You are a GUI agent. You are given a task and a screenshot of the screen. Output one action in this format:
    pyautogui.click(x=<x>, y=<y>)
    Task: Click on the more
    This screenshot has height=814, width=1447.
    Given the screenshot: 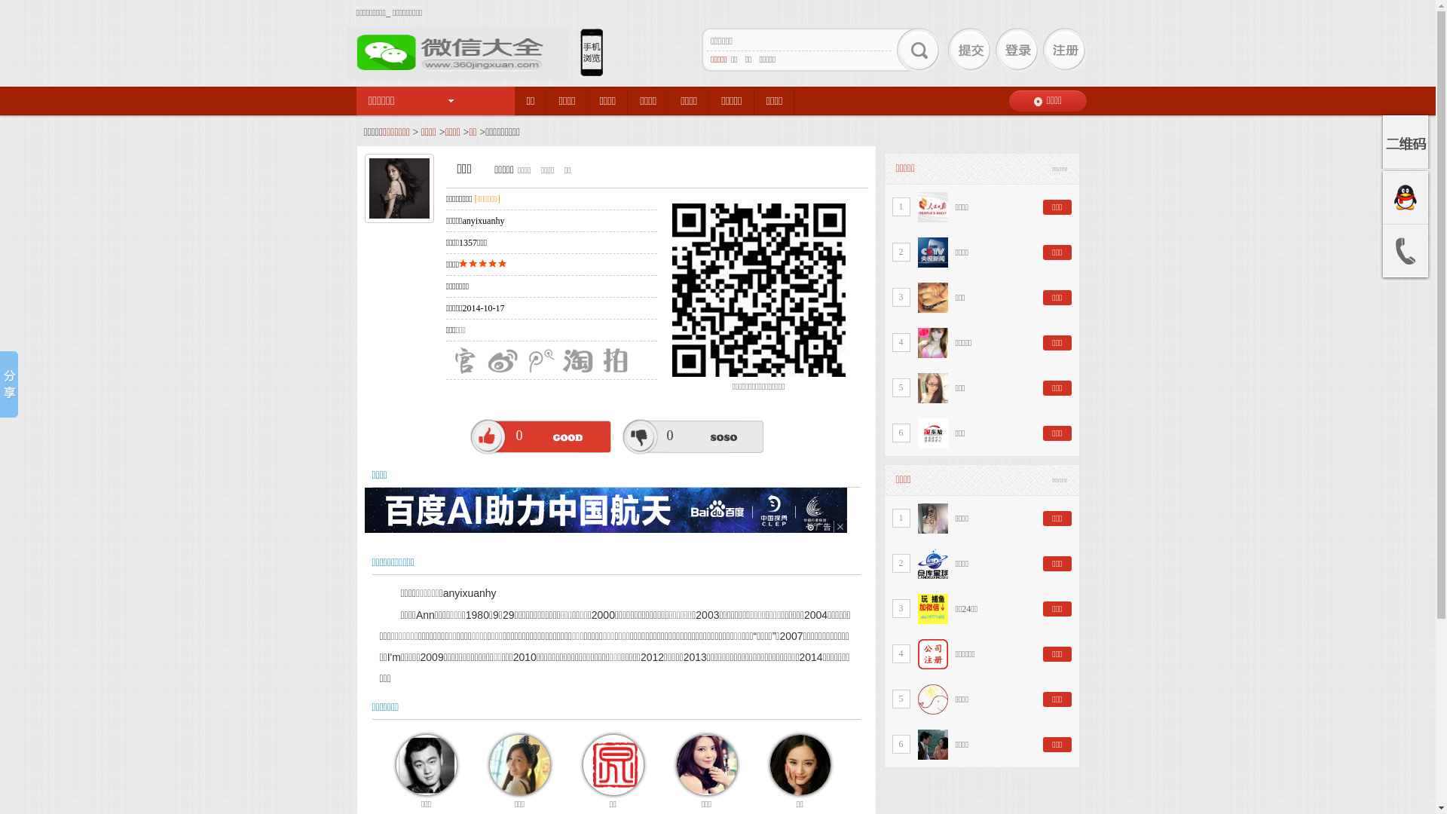 What is the action you would take?
    pyautogui.click(x=1060, y=169)
    